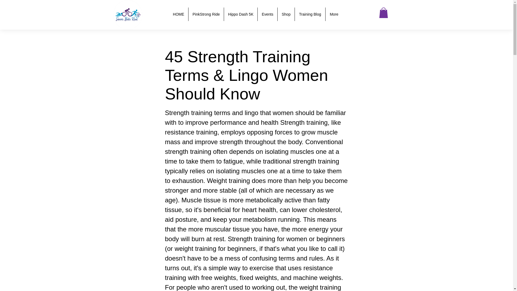 This screenshot has width=517, height=291. I want to click on Training Blog, so click(310, 14).